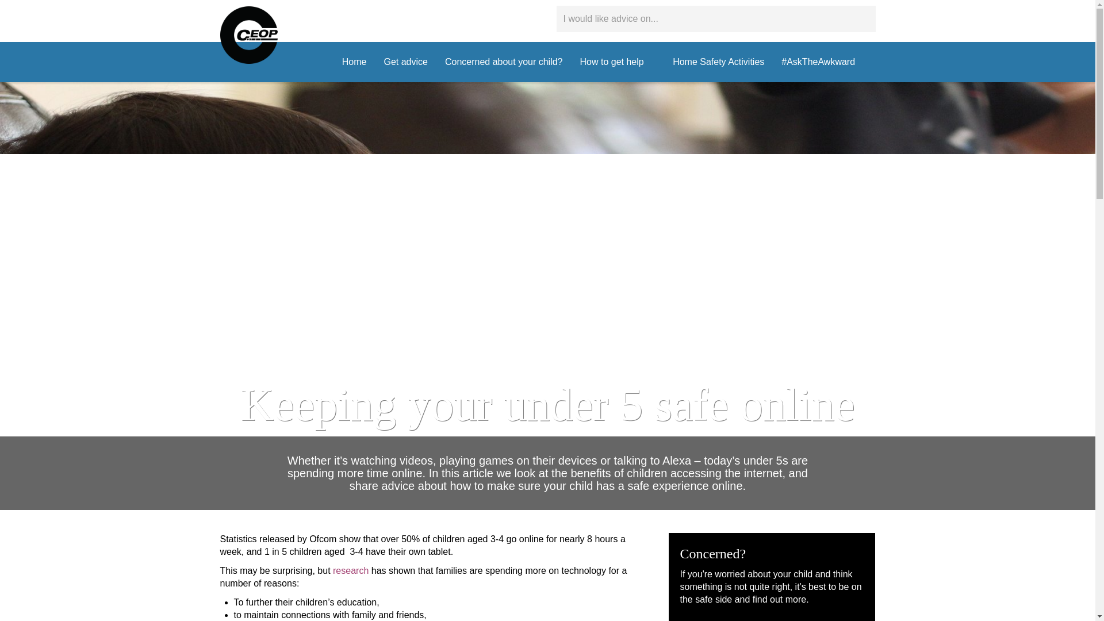 This screenshot has height=621, width=1104. What do you see at coordinates (351, 570) in the screenshot?
I see `research` at bounding box center [351, 570].